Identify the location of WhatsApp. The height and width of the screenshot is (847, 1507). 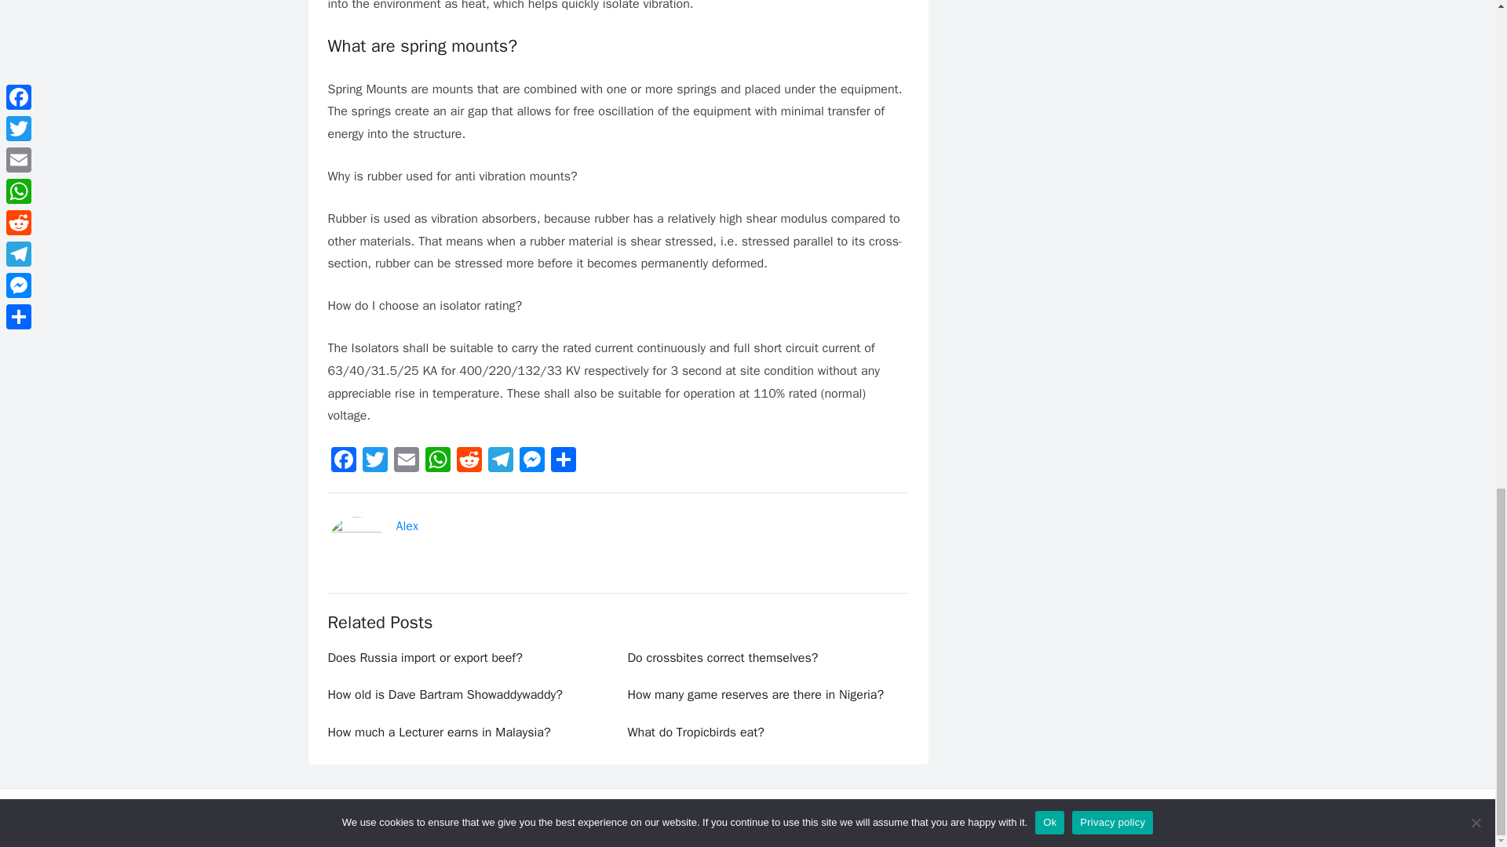
(437, 462).